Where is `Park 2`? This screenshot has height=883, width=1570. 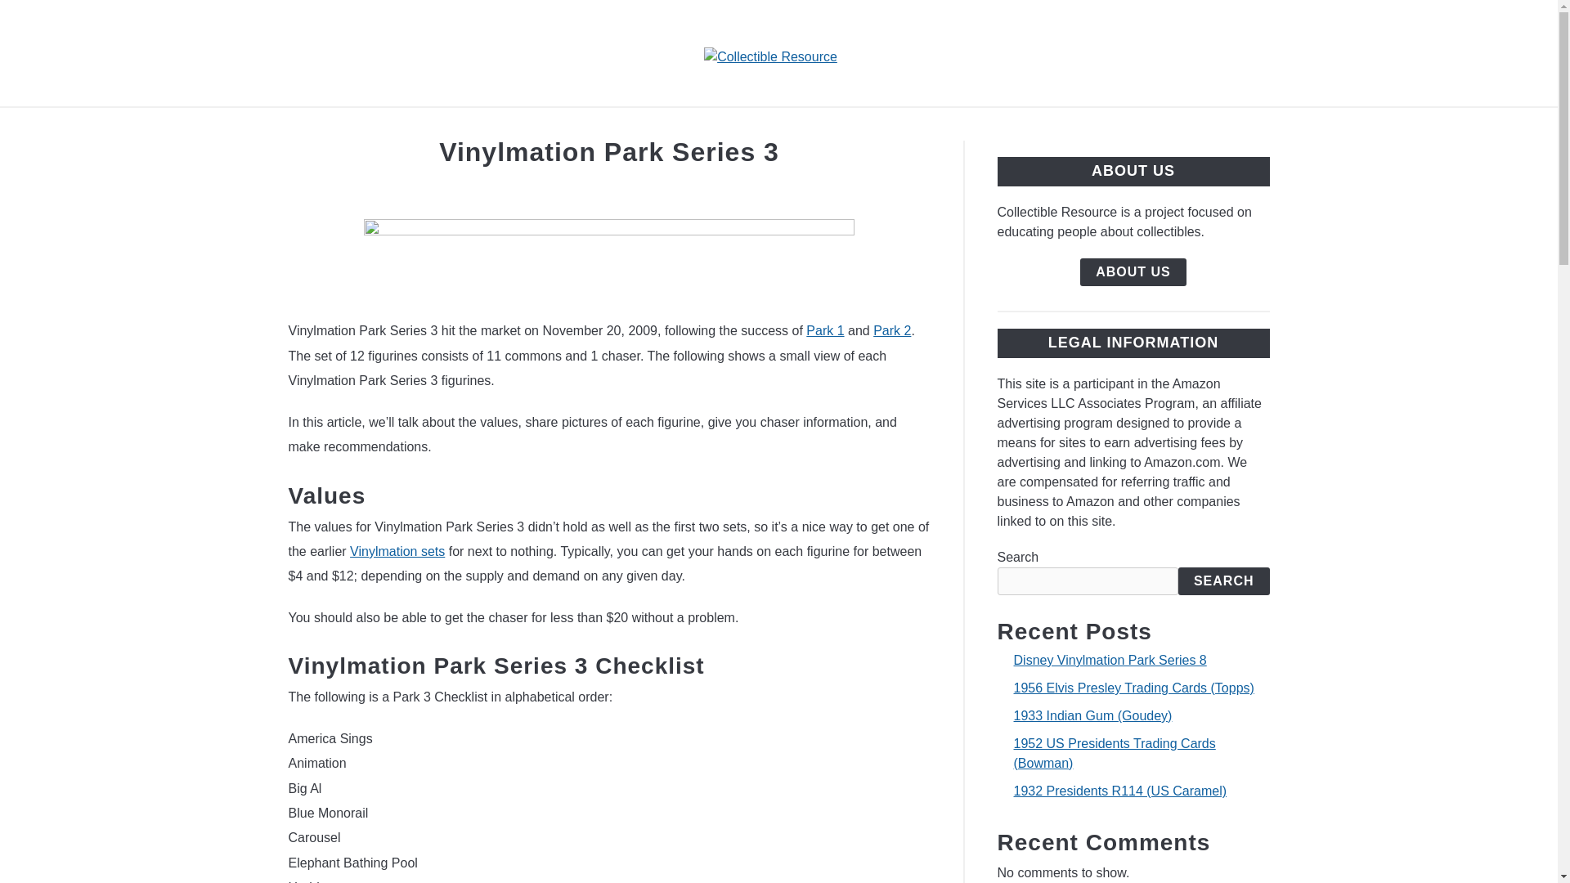 Park 2 is located at coordinates (891, 330).